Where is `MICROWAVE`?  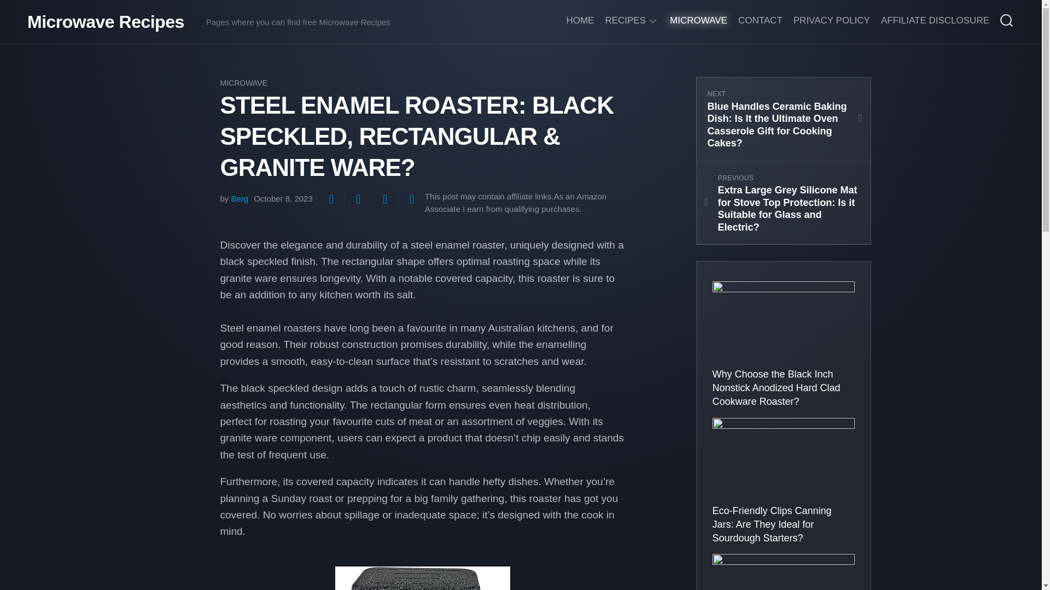
MICROWAVE is located at coordinates (698, 21).